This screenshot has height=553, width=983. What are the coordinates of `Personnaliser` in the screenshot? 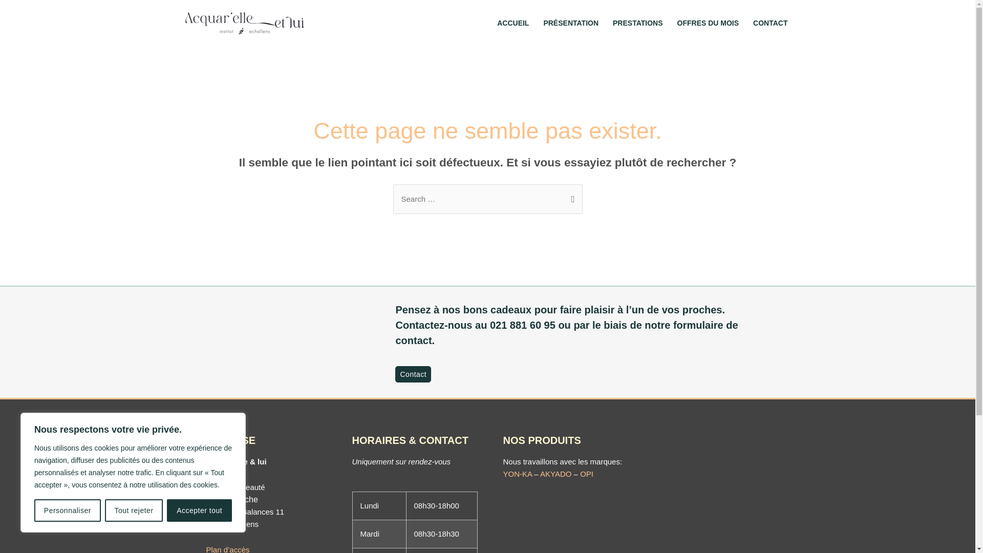 It's located at (68, 511).